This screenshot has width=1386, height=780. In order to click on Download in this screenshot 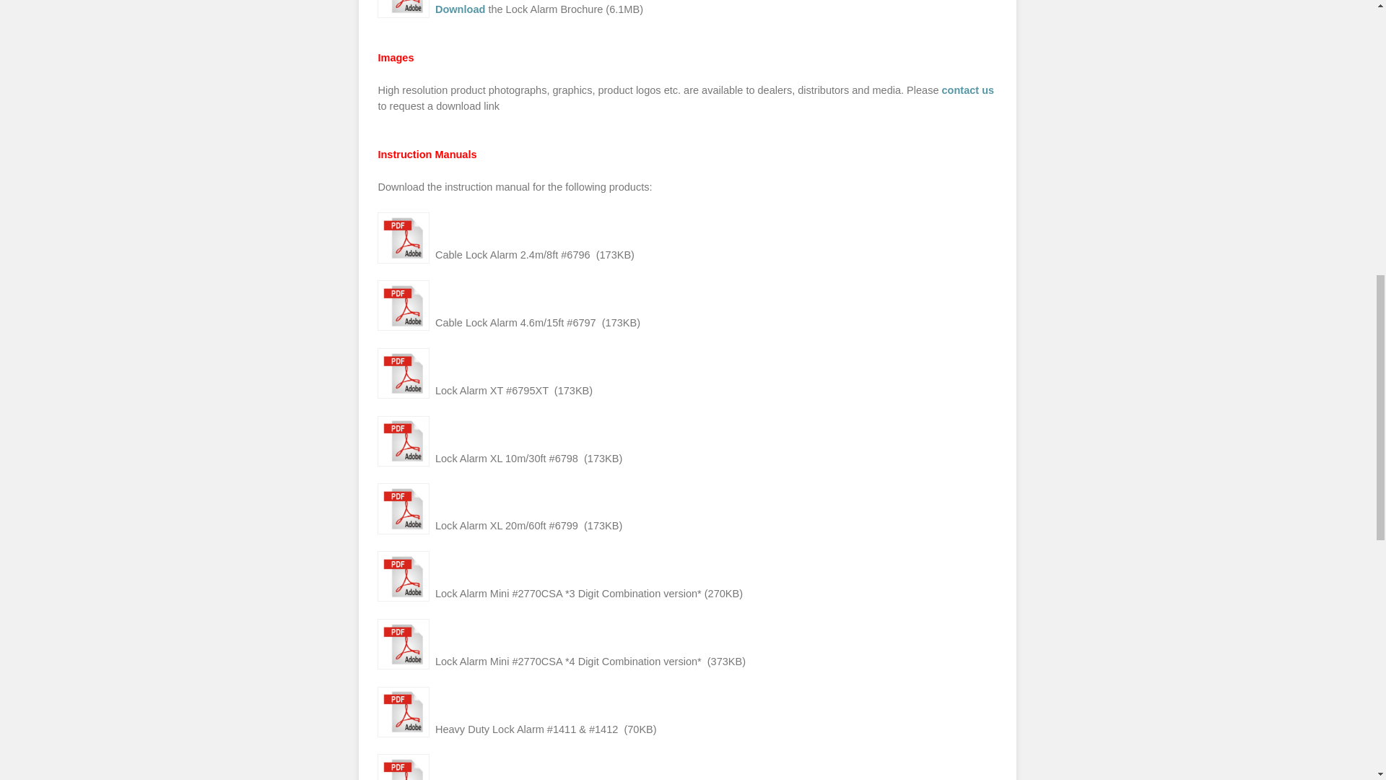, I will do `click(460, 9)`.